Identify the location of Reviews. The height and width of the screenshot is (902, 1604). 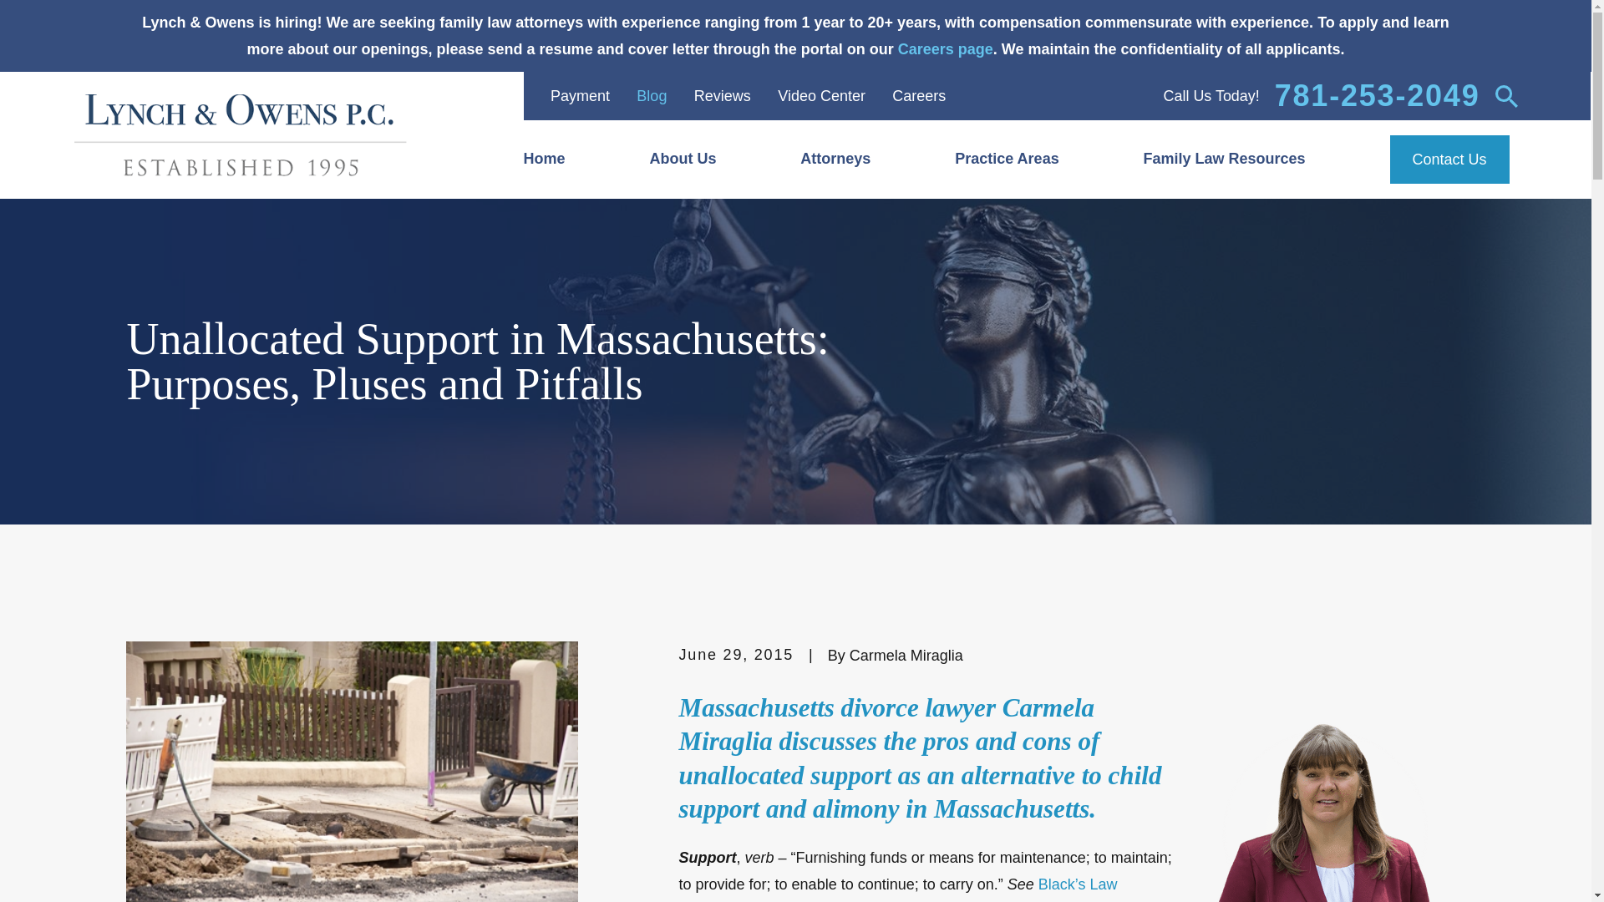
(722, 95).